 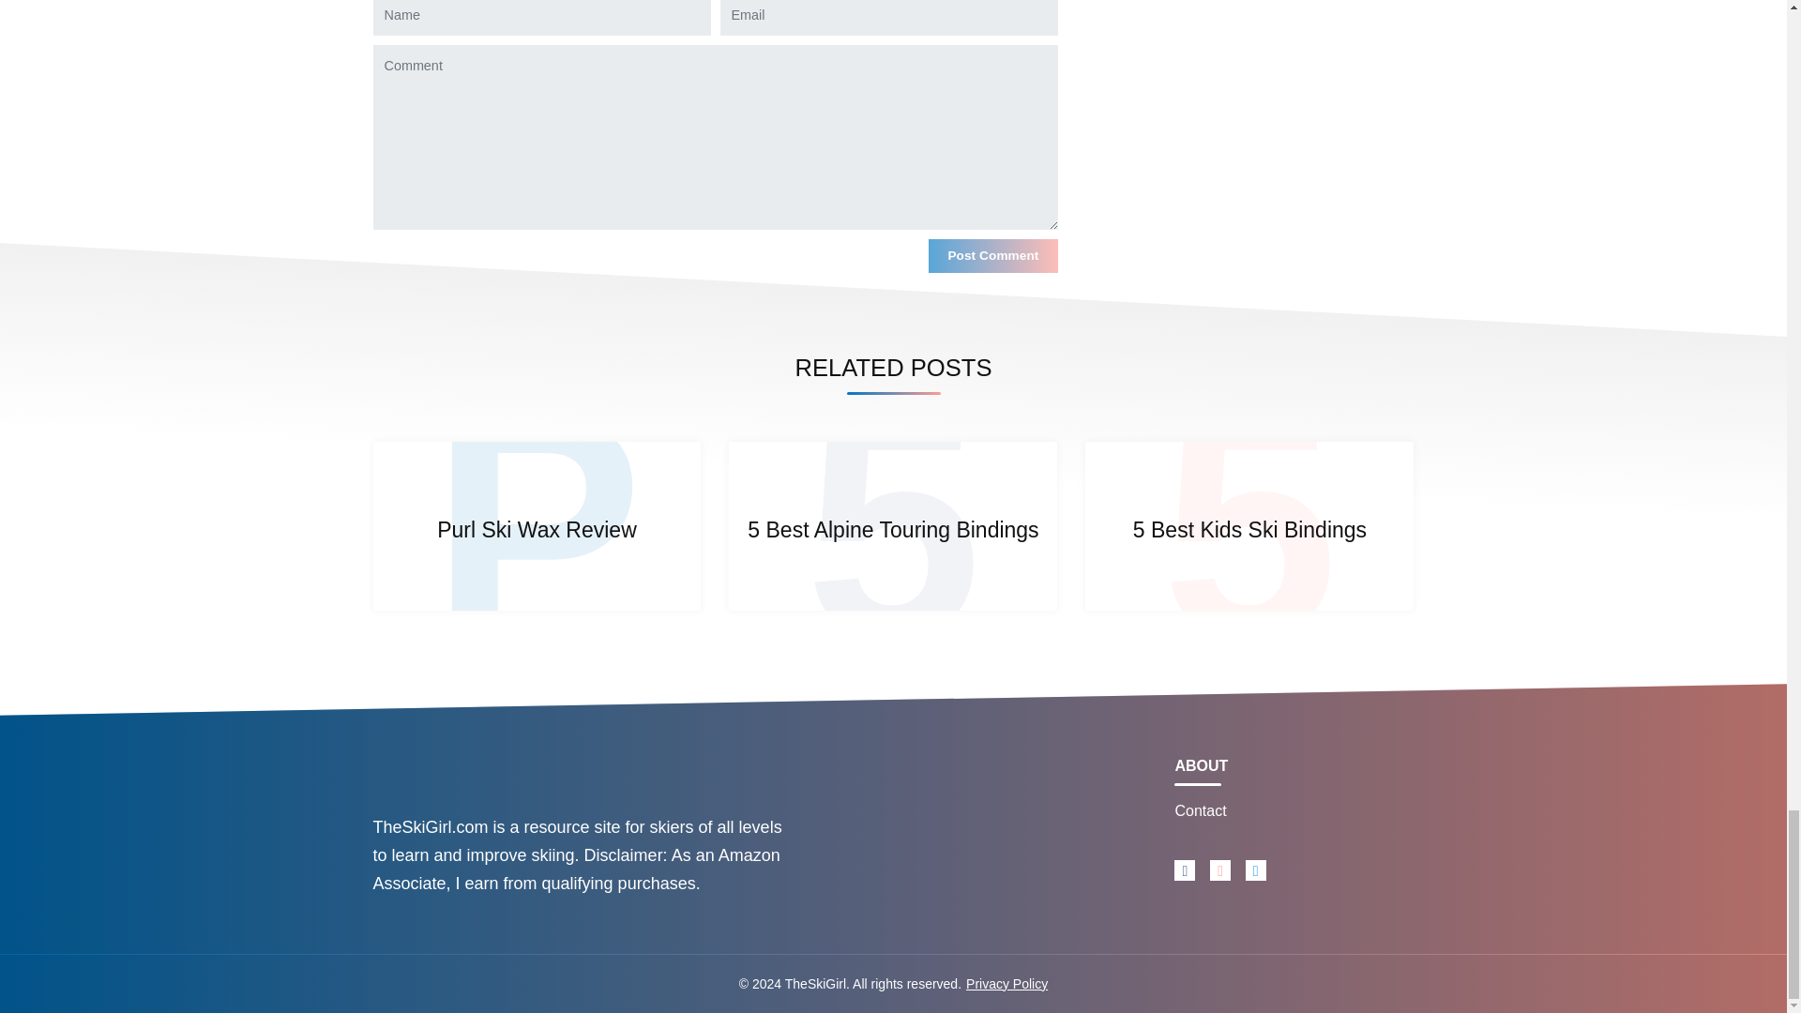 What do you see at coordinates (992, 255) in the screenshot?
I see `Post Comment` at bounding box center [992, 255].